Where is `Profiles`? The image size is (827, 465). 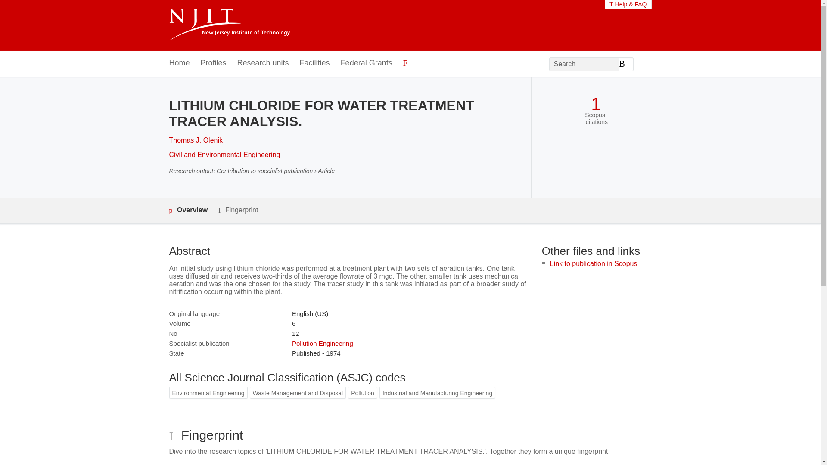 Profiles is located at coordinates (214, 63).